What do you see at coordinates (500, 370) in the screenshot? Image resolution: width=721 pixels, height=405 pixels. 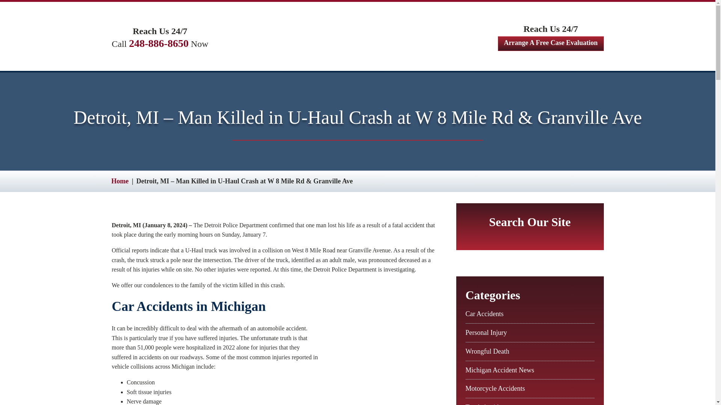 I see `Michigan Accident News` at bounding box center [500, 370].